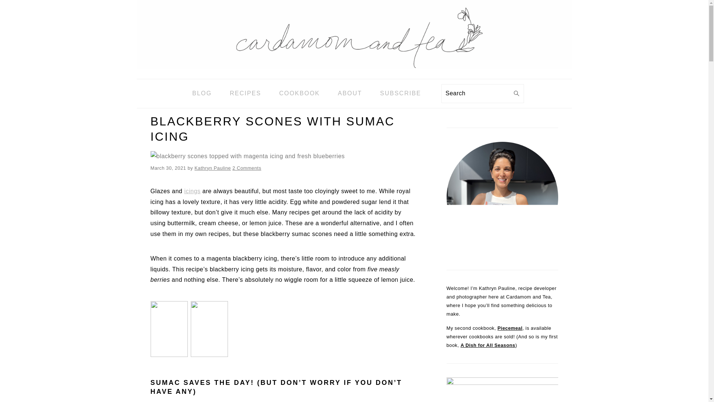 Image resolution: width=714 pixels, height=402 pixels. I want to click on RECIPES, so click(245, 93).